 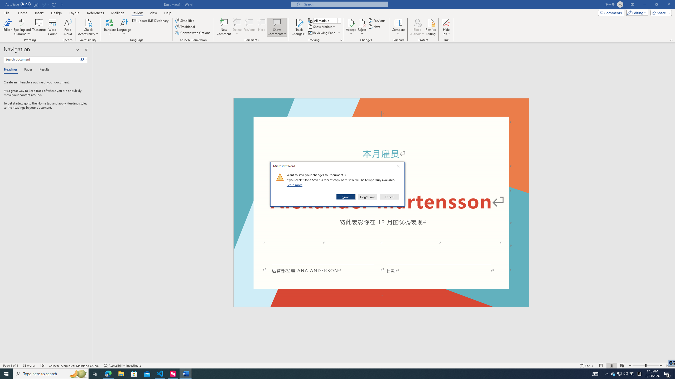 What do you see at coordinates (341, 40) in the screenshot?
I see `Change Tracking Options...` at bounding box center [341, 40].